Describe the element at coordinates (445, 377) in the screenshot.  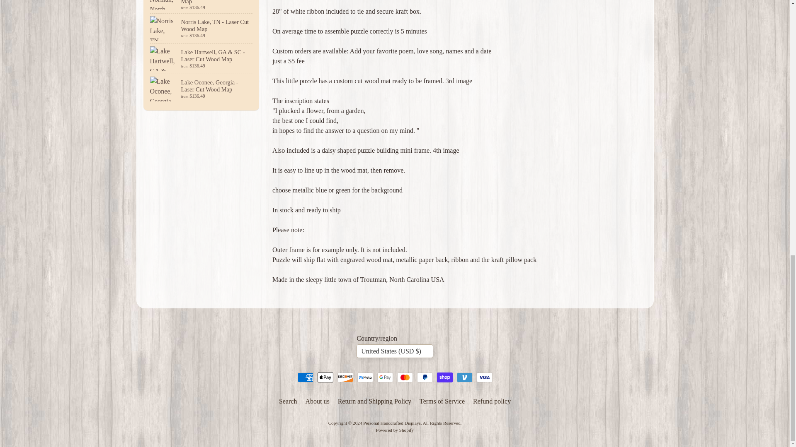
I see `Shop Pay` at that location.